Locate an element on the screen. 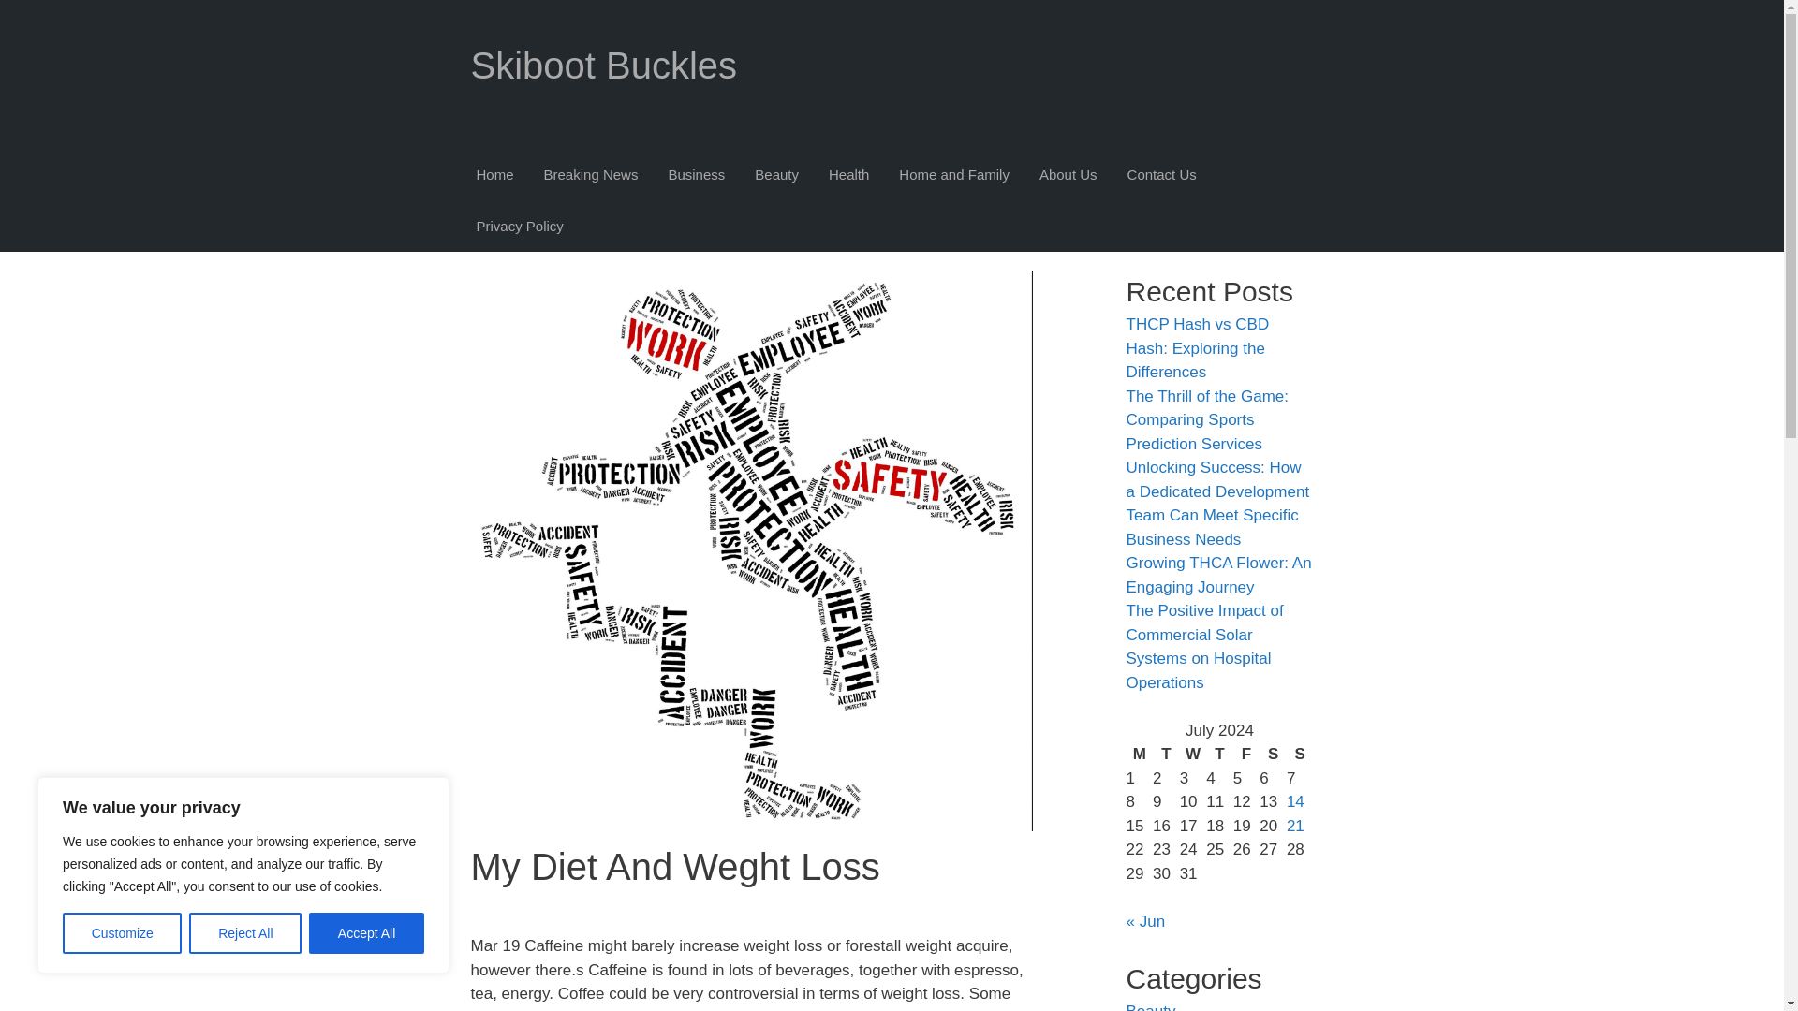  Sunday is located at coordinates (1300, 754).